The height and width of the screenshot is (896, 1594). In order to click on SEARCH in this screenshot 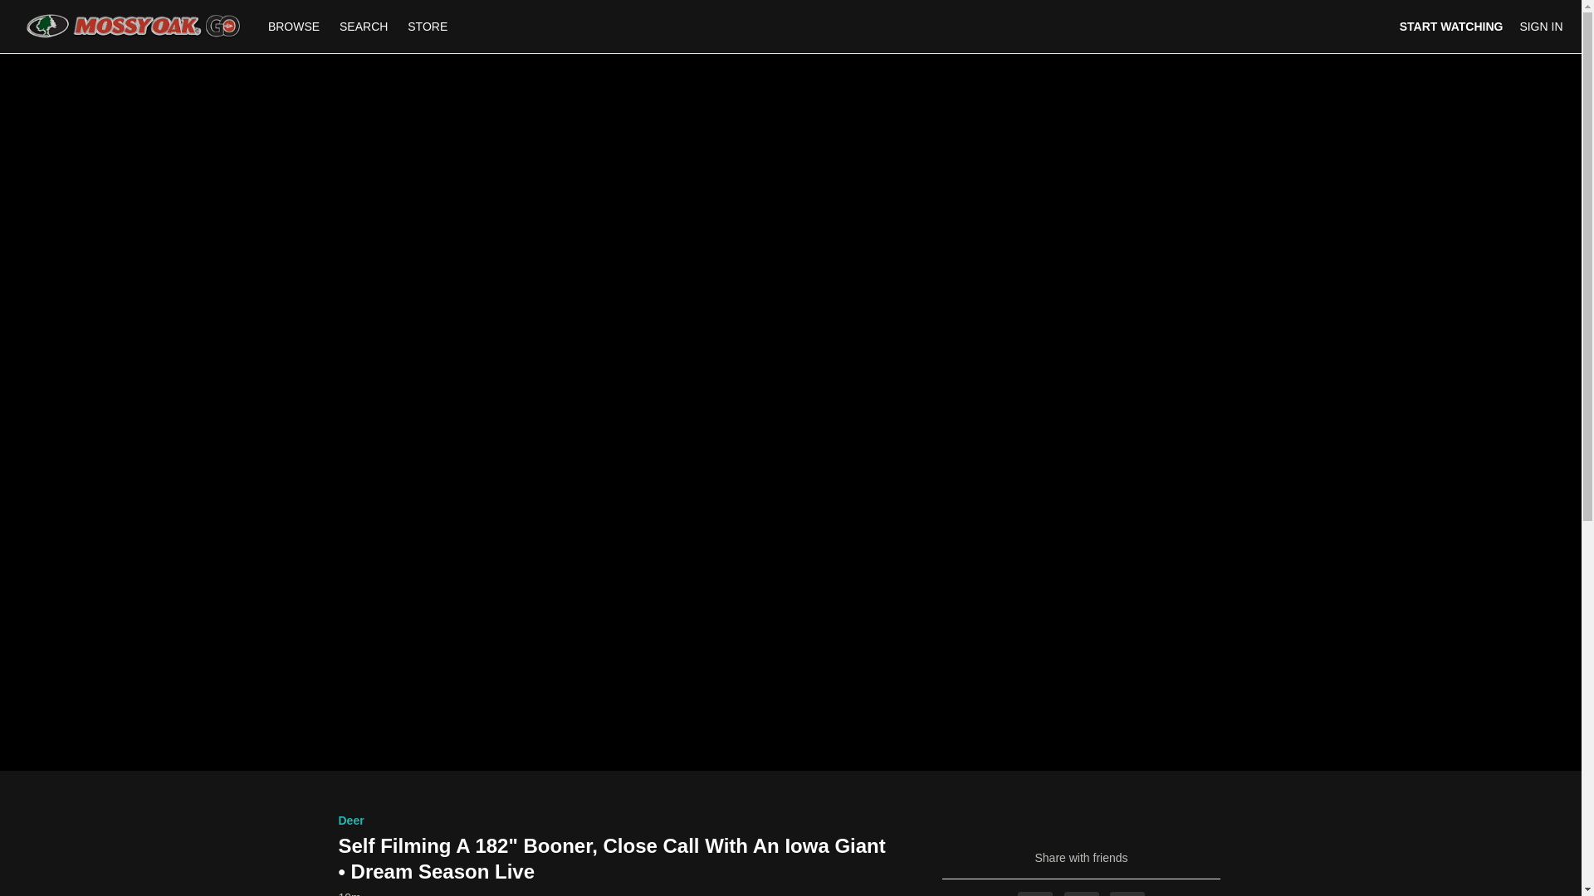, I will do `click(365, 26)`.